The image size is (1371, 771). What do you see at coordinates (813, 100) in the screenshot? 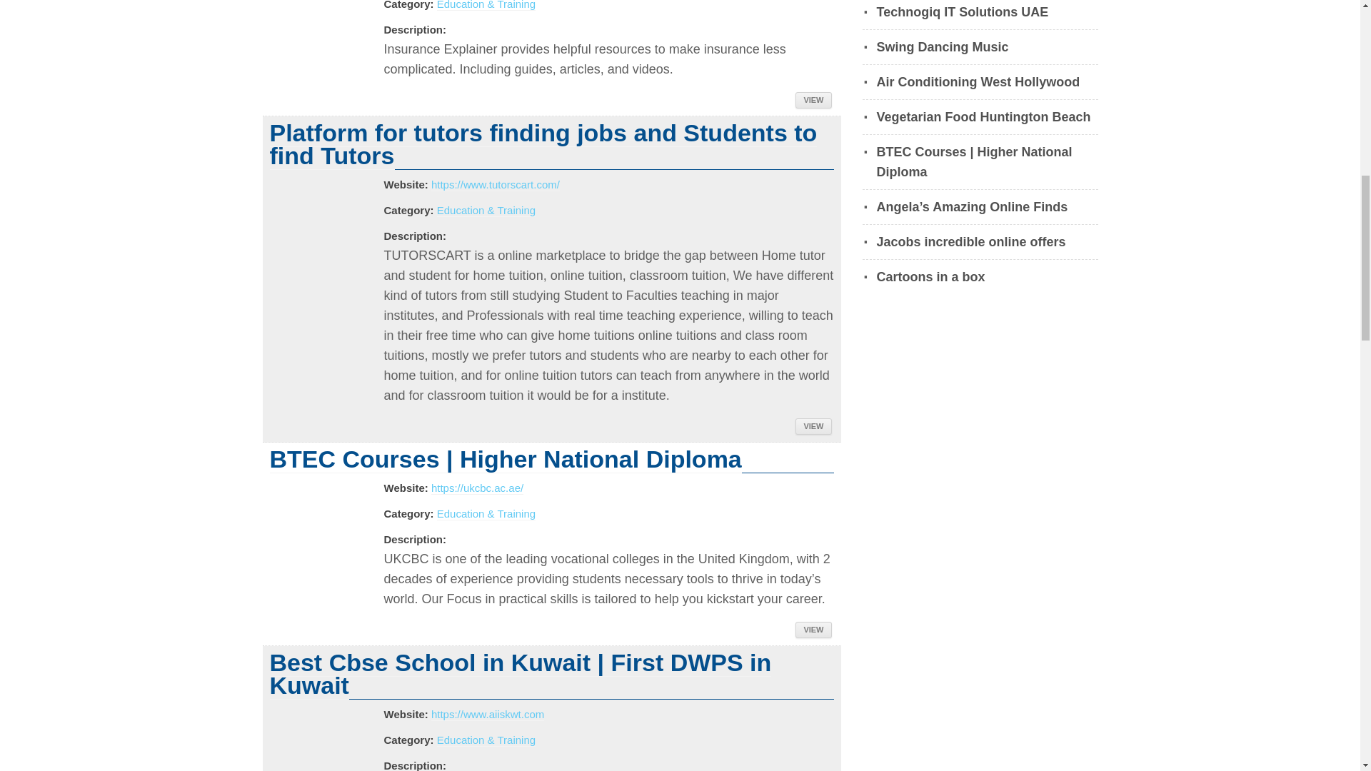
I see `VIEW` at bounding box center [813, 100].